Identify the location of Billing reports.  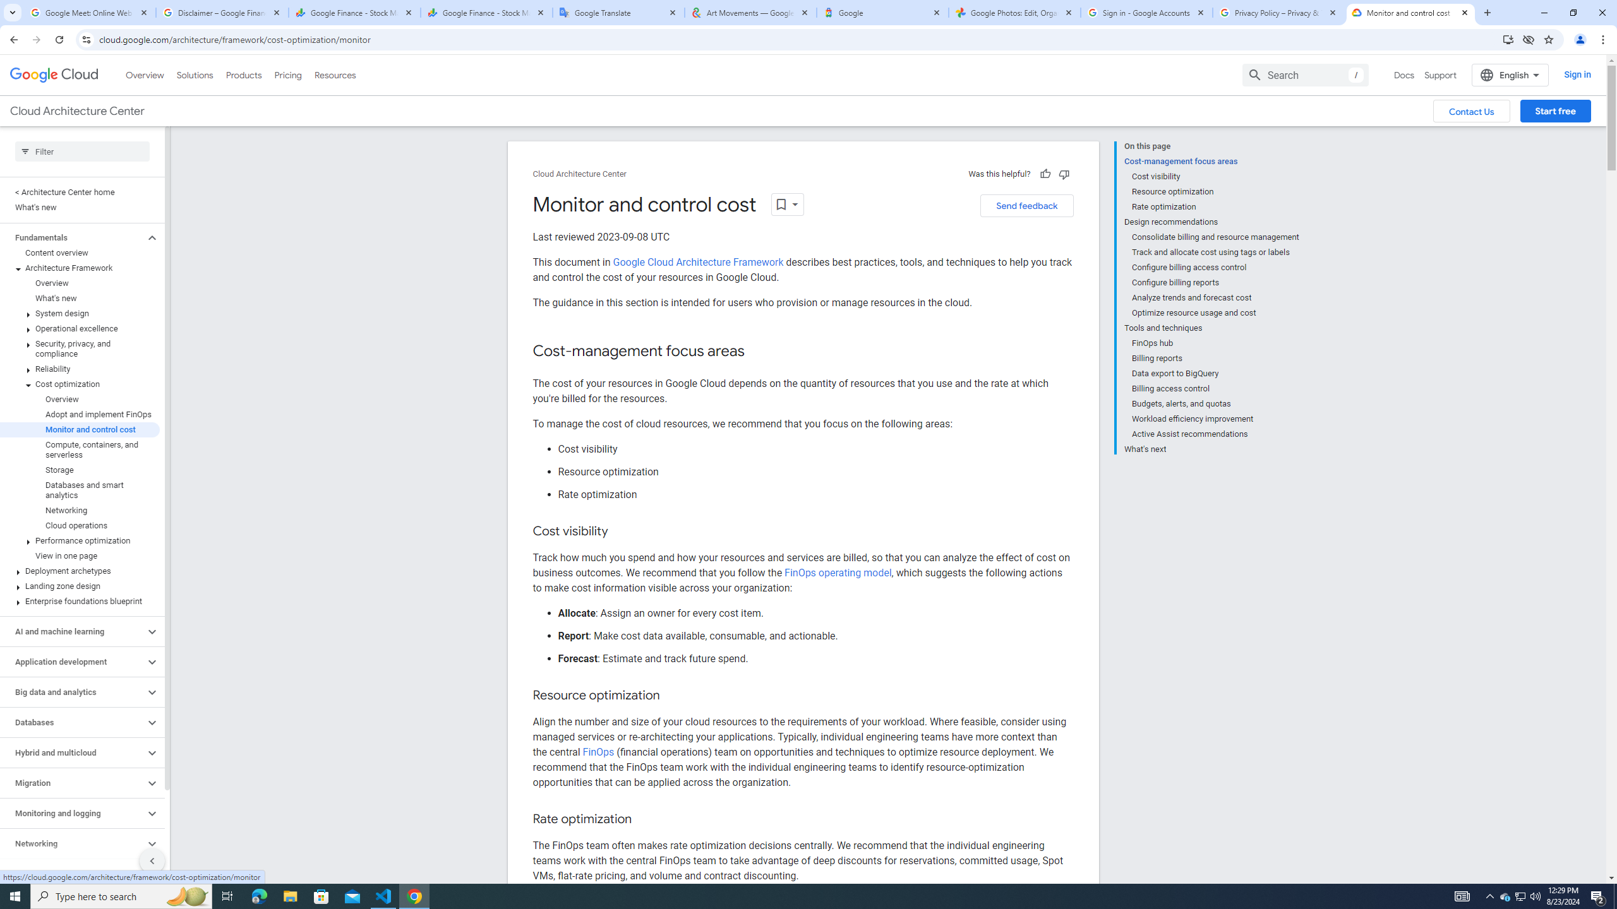
(1216, 359).